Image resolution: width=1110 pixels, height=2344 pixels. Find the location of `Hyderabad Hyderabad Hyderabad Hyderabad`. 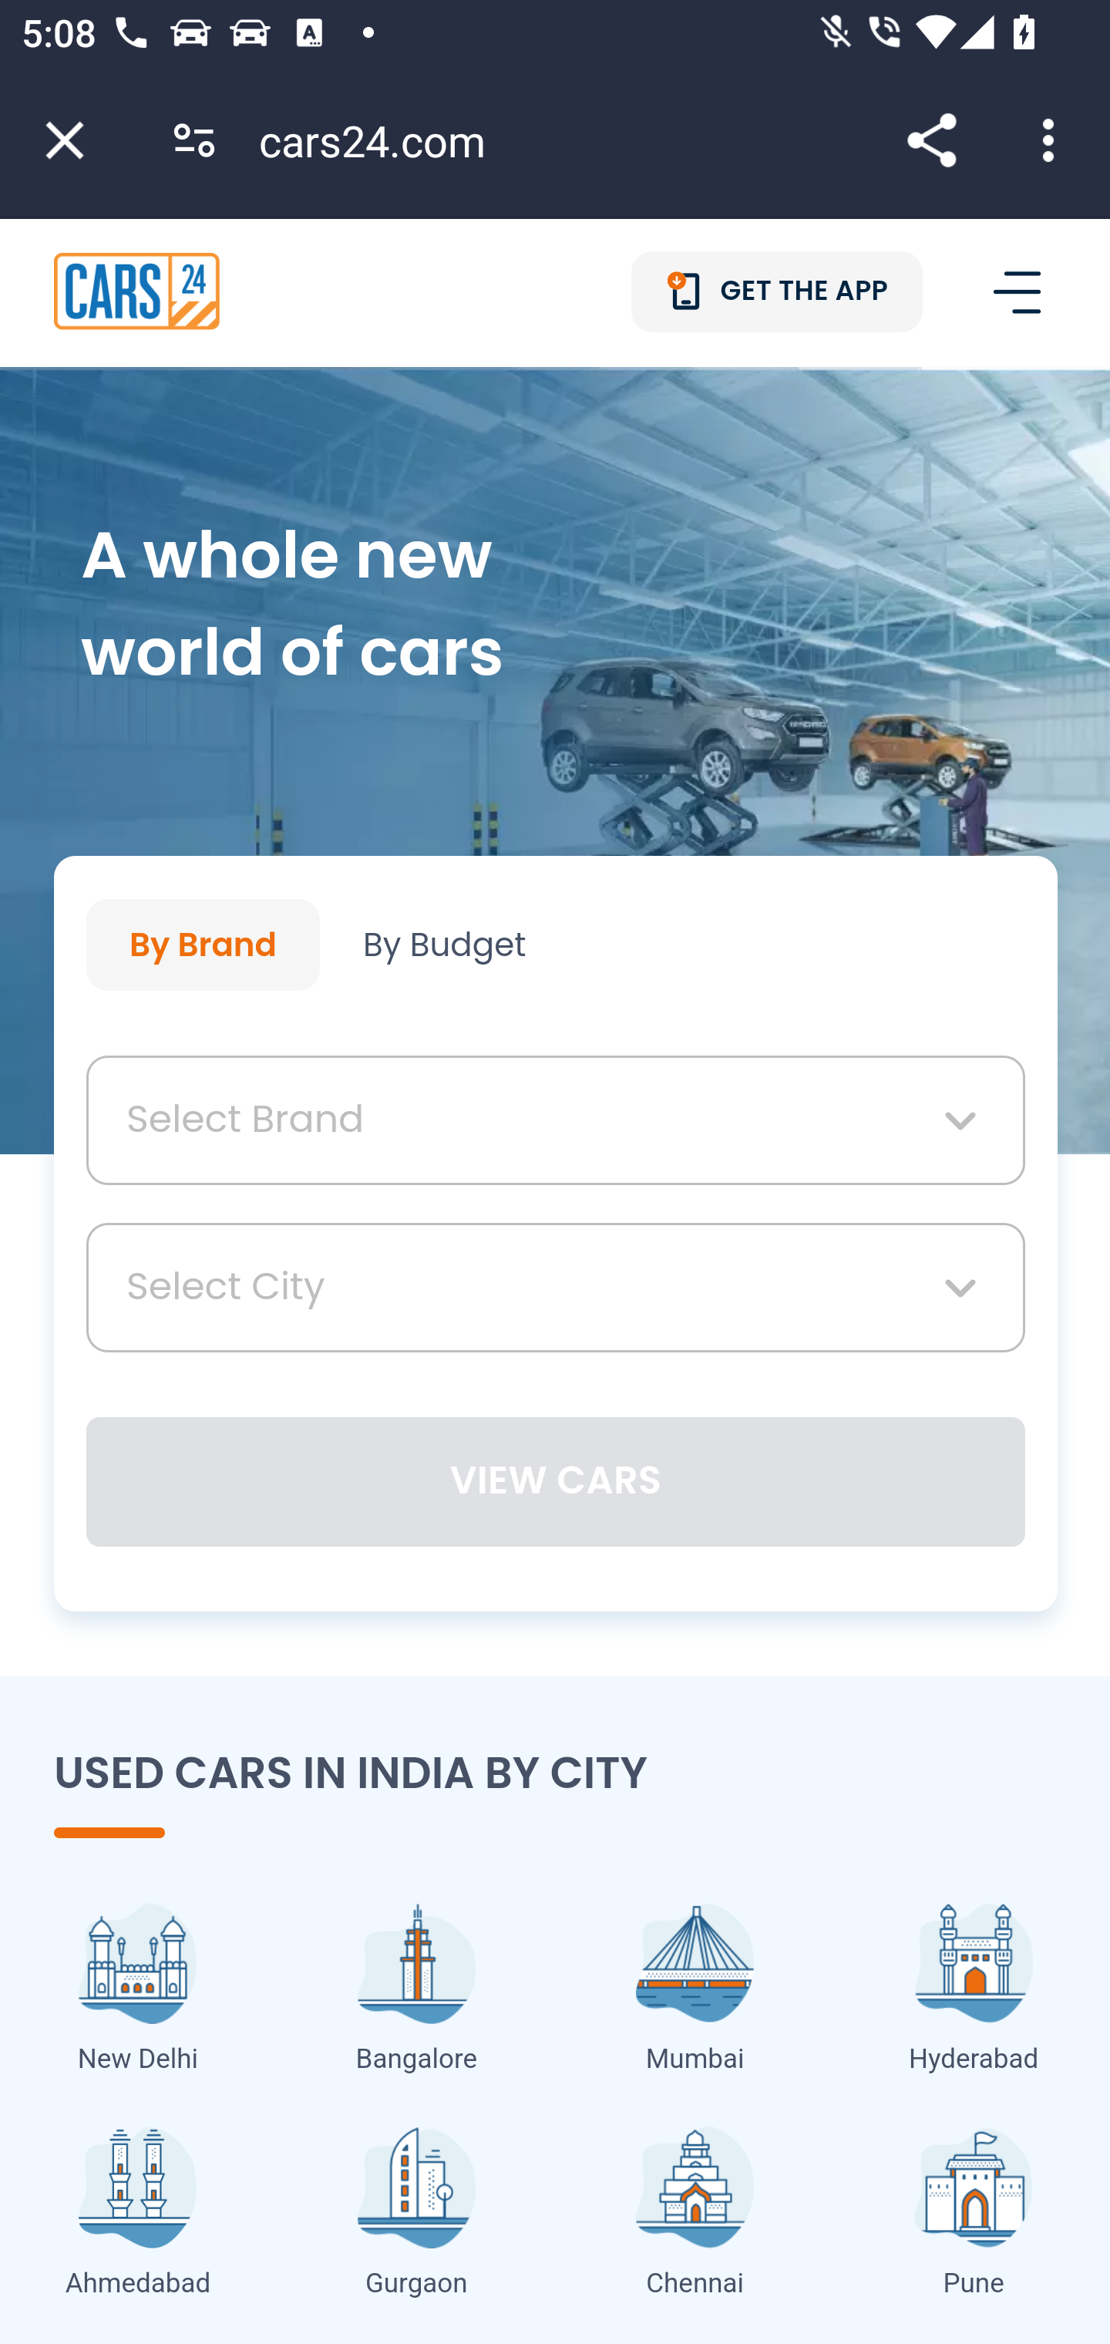

Hyderabad Hyderabad Hyderabad Hyderabad is located at coordinates (973, 1993).